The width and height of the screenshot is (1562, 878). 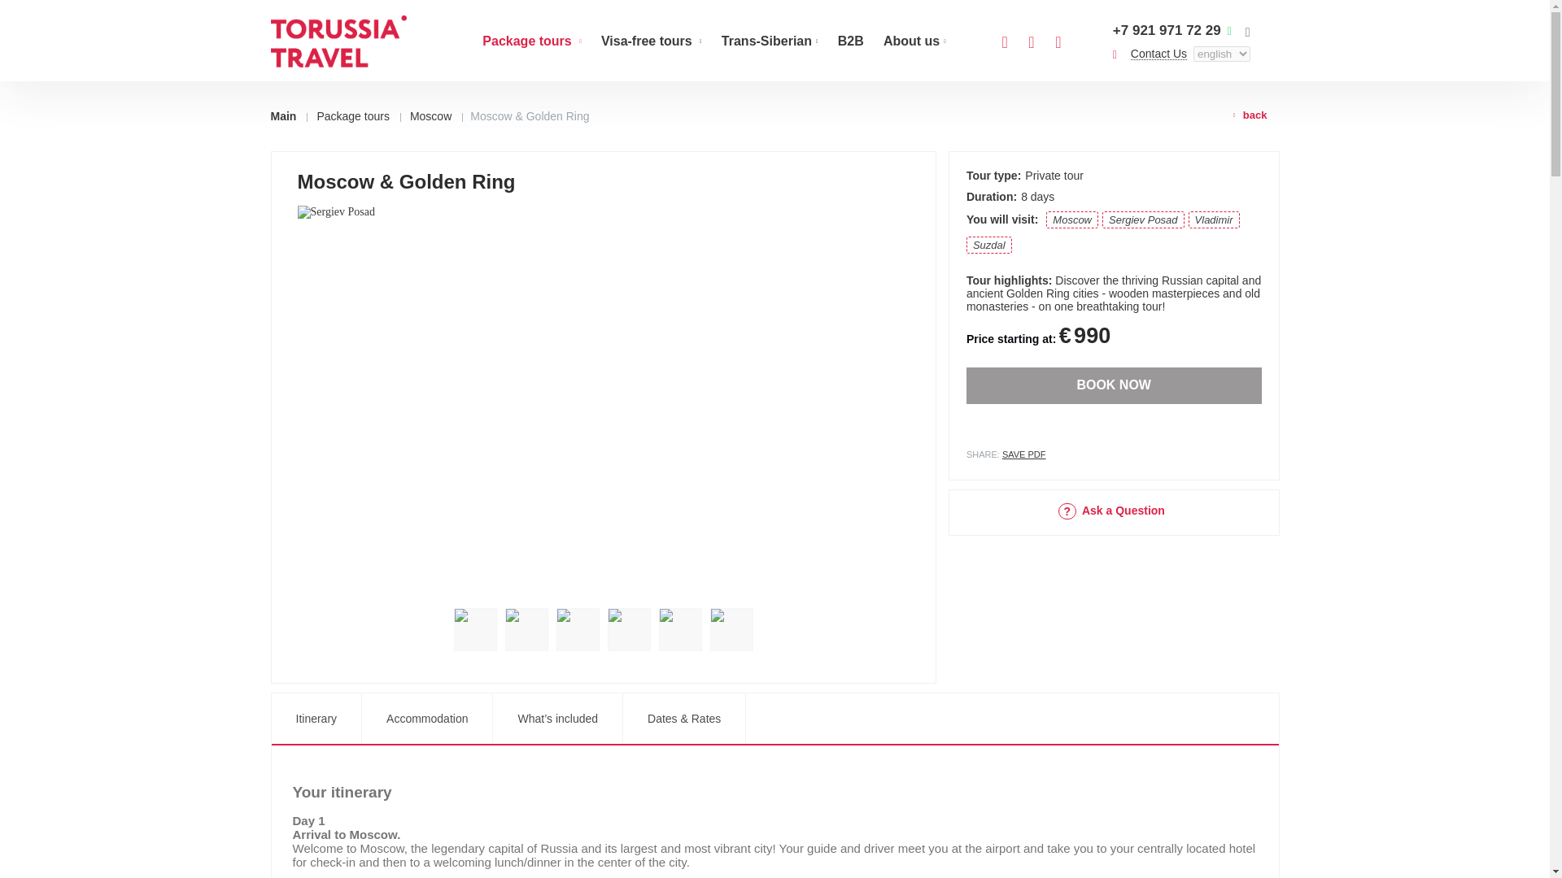 I want to click on Suzdal, so click(x=989, y=245).